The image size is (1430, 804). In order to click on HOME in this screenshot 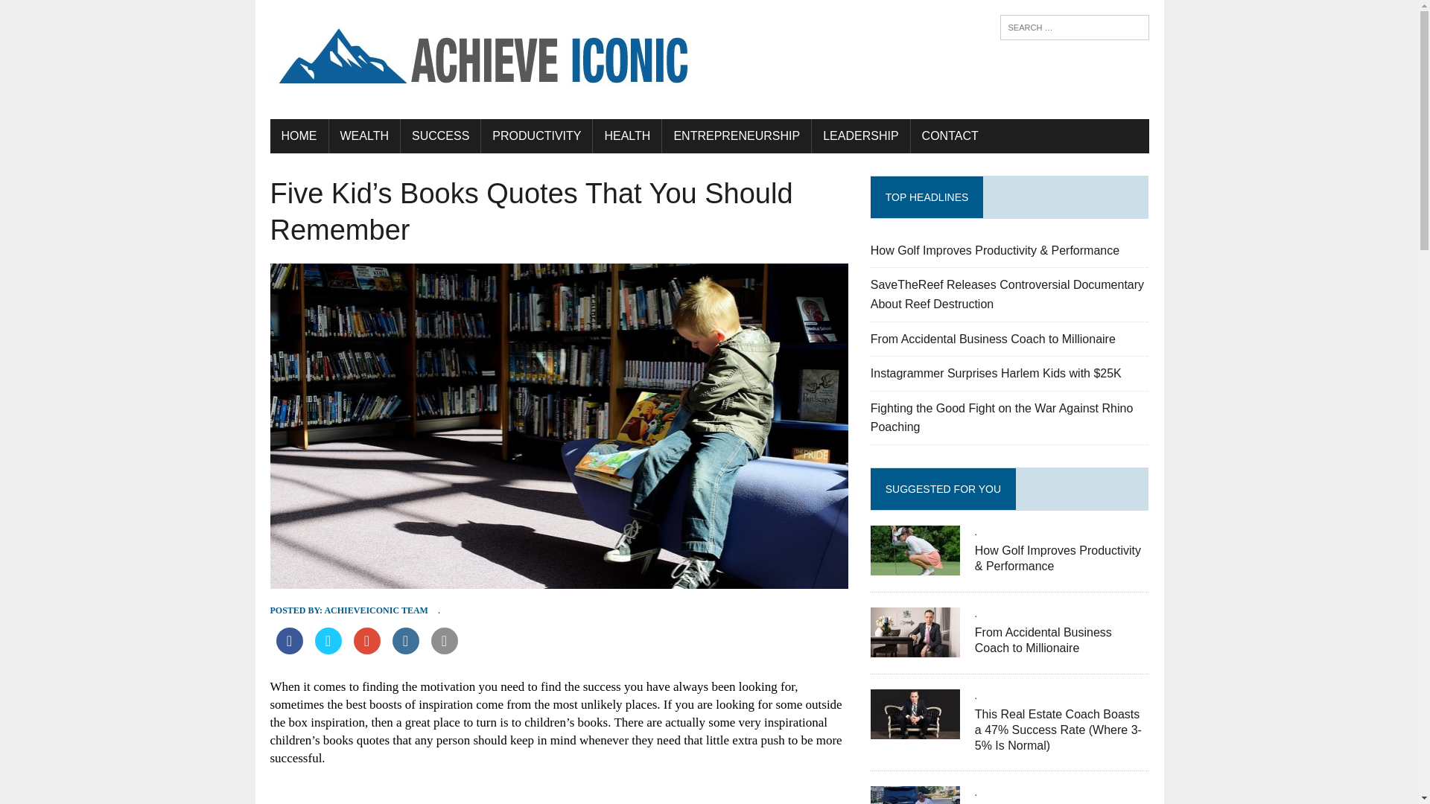, I will do `click(298, 135)`.